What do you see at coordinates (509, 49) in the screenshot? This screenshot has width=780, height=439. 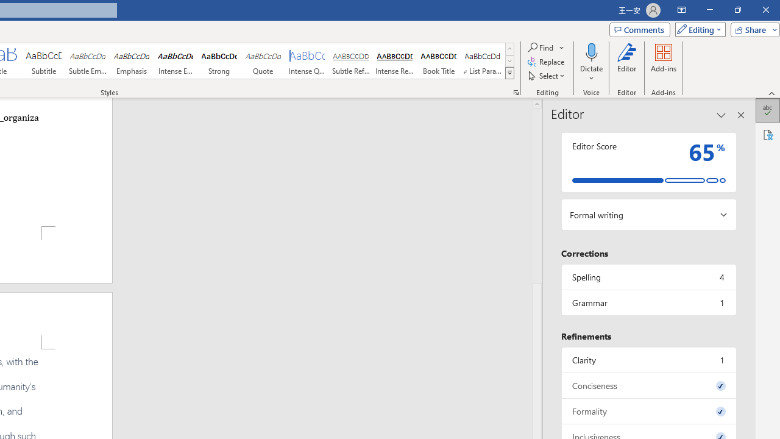 I see `Row up` at bounding box center [509, 49].